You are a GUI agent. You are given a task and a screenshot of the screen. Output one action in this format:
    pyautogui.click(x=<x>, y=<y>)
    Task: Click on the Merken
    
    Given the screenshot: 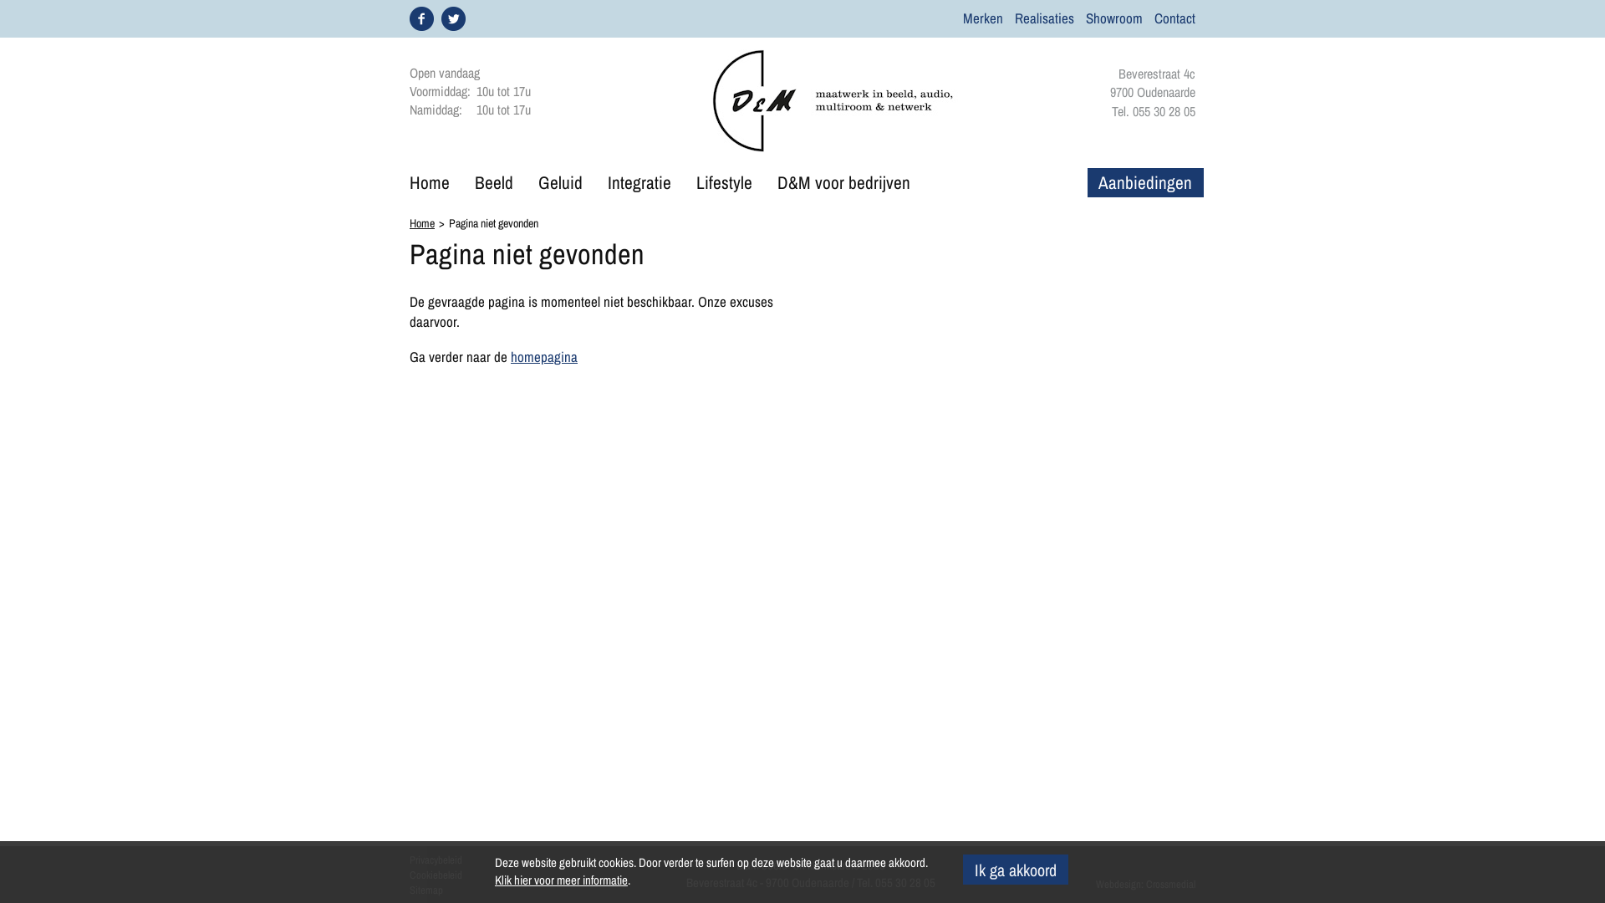 What is the action you would take?
    pyautogui.click(x=983, y=18)
    